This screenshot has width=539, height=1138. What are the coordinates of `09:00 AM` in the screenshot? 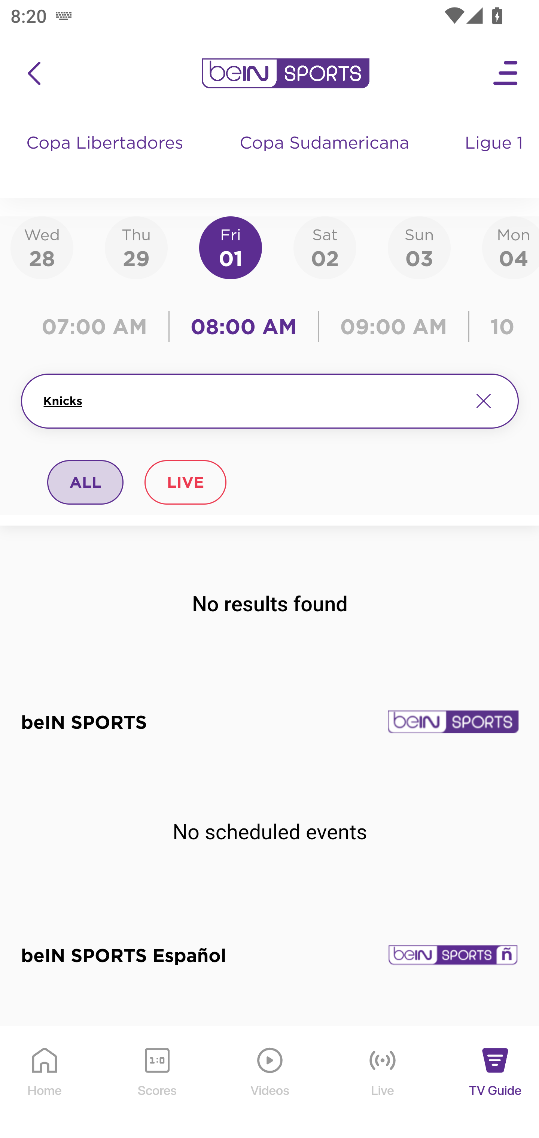 It's located at (394, 326).